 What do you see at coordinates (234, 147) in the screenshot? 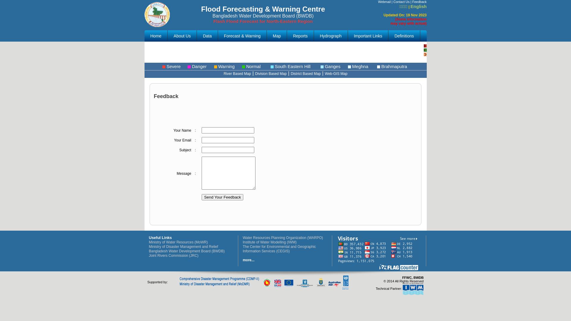
I see `Narayanganj
Water Level : 1.06
Danger Level : 5.05` at bounding box center [234, 147].